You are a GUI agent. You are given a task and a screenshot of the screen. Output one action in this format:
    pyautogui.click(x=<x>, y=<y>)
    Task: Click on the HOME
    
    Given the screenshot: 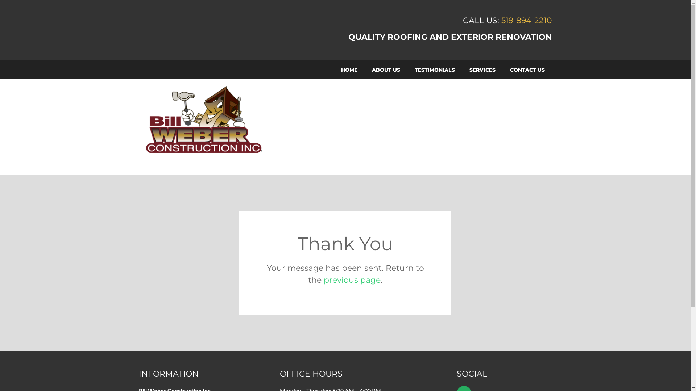 What is the action you would take?
    pyautogui.click(x=349, y=70)
    